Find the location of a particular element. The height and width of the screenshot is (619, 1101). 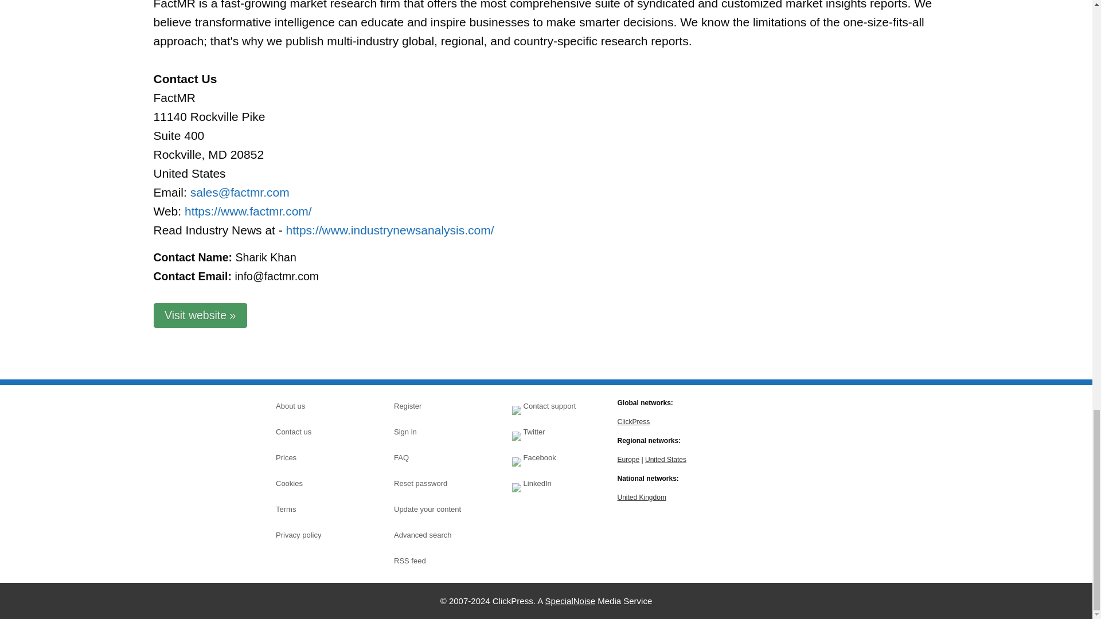

RSS feed is located at coordinates (434, 561).